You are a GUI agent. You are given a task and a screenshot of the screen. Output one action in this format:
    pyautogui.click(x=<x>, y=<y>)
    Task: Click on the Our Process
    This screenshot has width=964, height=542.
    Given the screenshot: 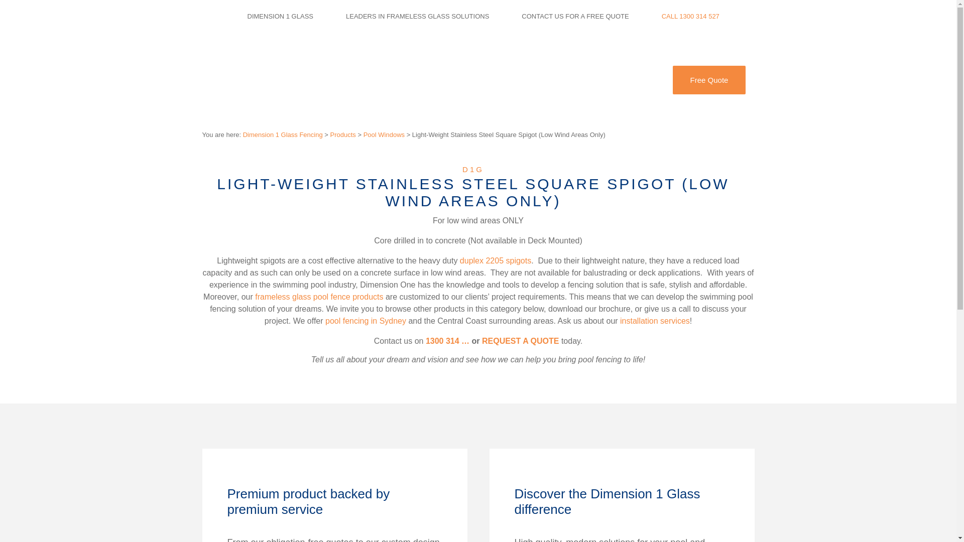 What is the action you would take?
    pyautogui.click(x=433, y=80)
    